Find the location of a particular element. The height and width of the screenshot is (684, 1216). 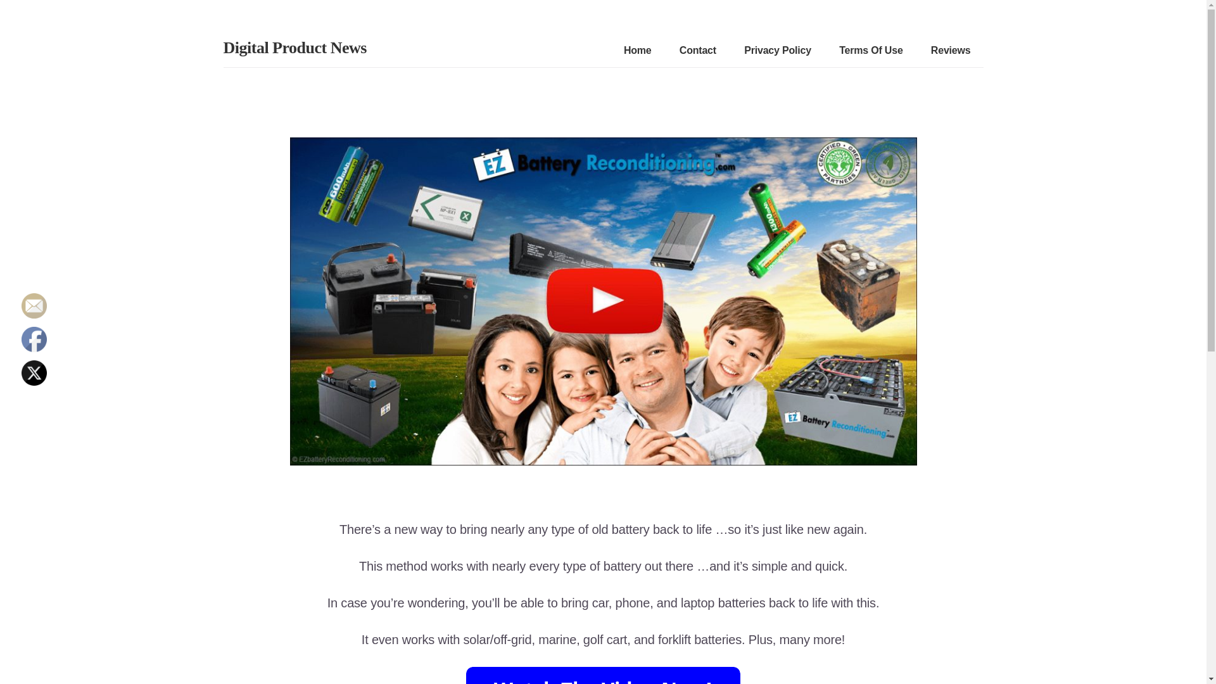

Digital Product News is located at coordinates (294, 47).